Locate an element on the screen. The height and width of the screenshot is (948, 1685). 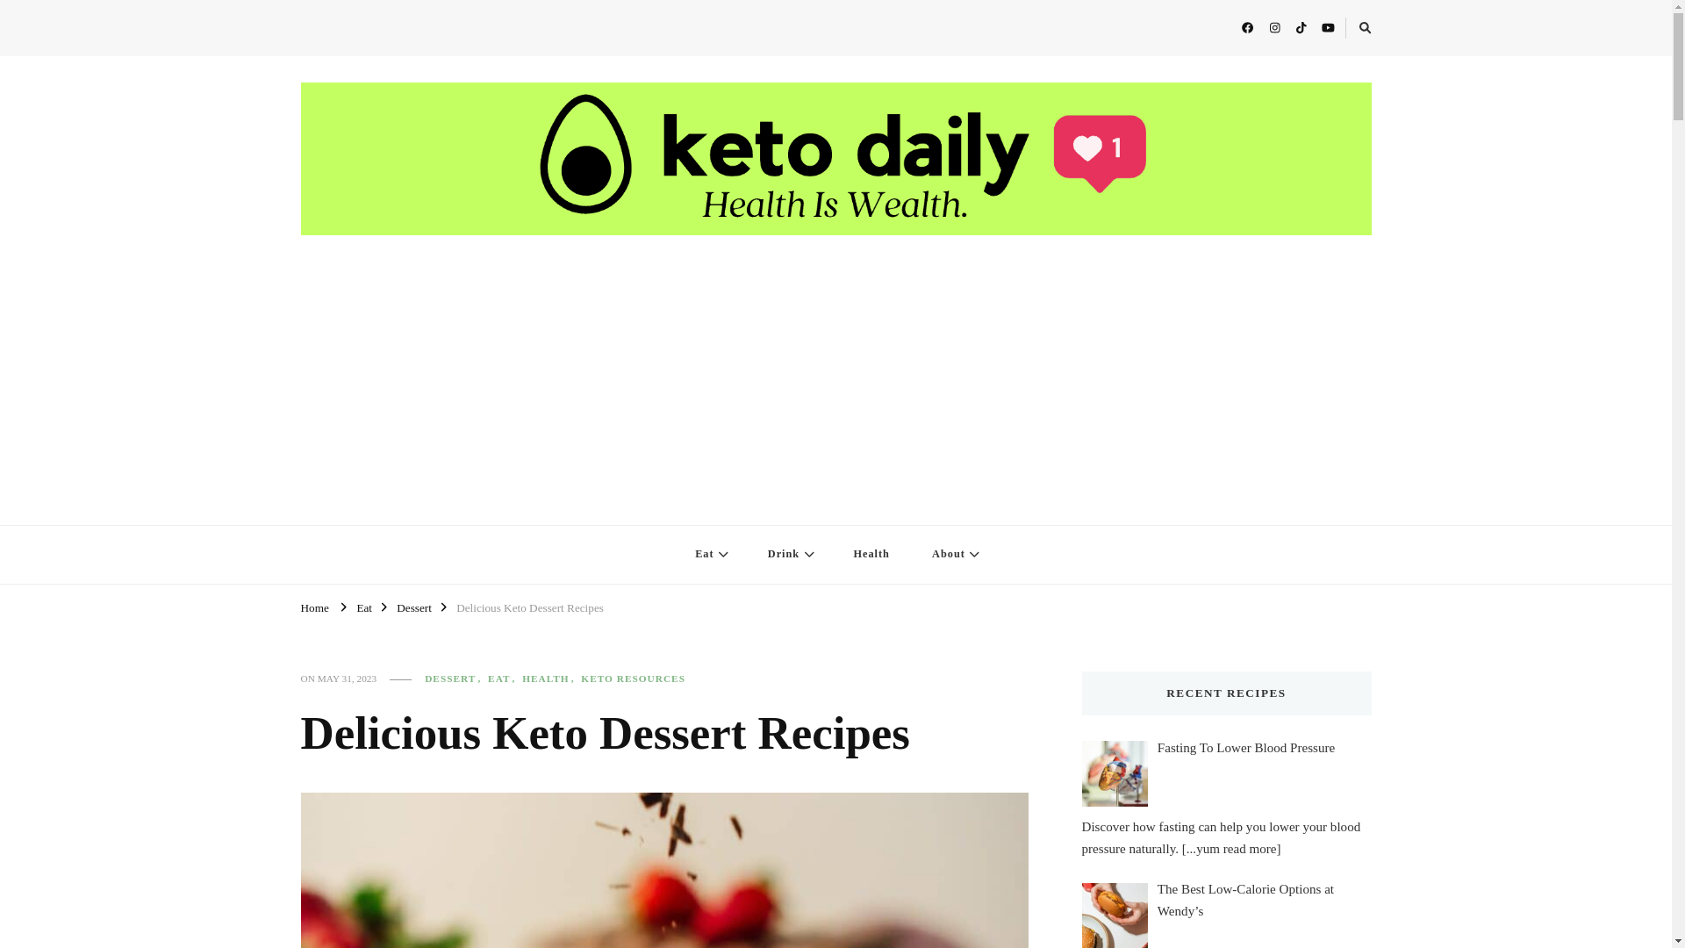
KETO RESOURCES is located at coordinates (634, 678).